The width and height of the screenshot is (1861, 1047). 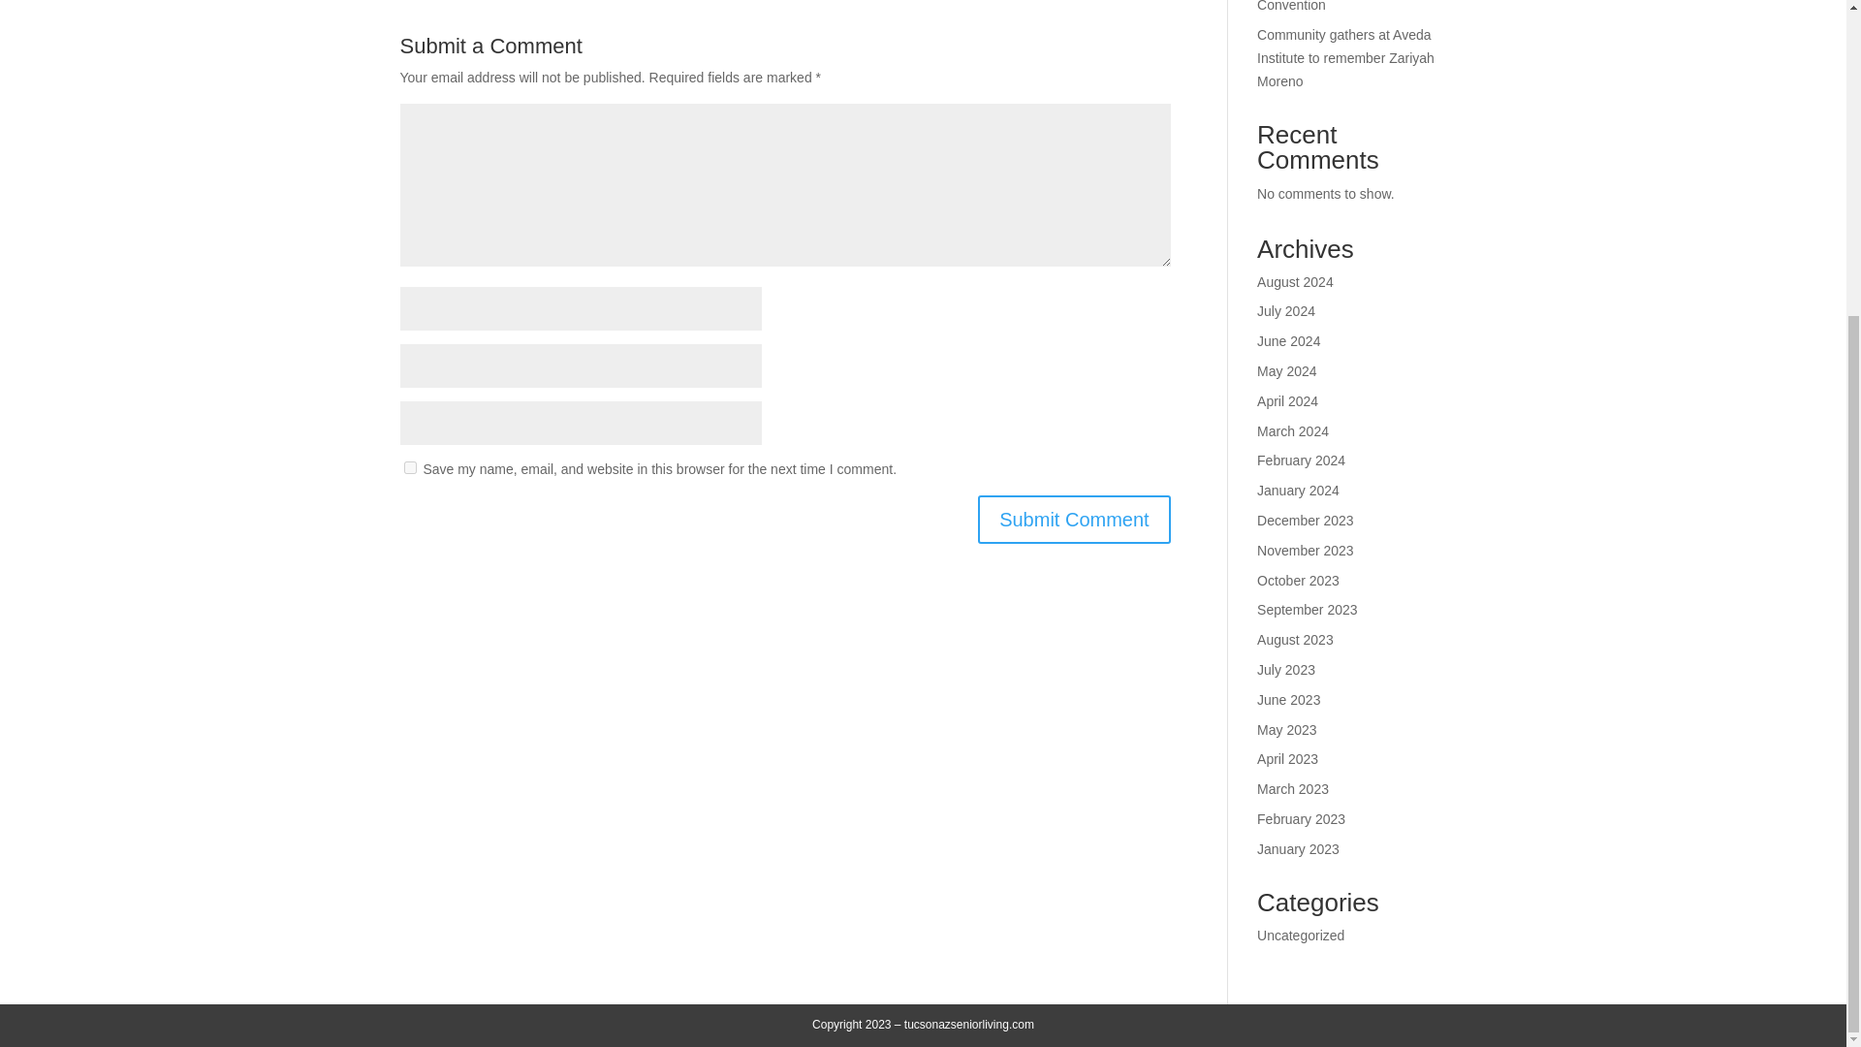 I want to click on June 2024, so click(x=1288, y=341).